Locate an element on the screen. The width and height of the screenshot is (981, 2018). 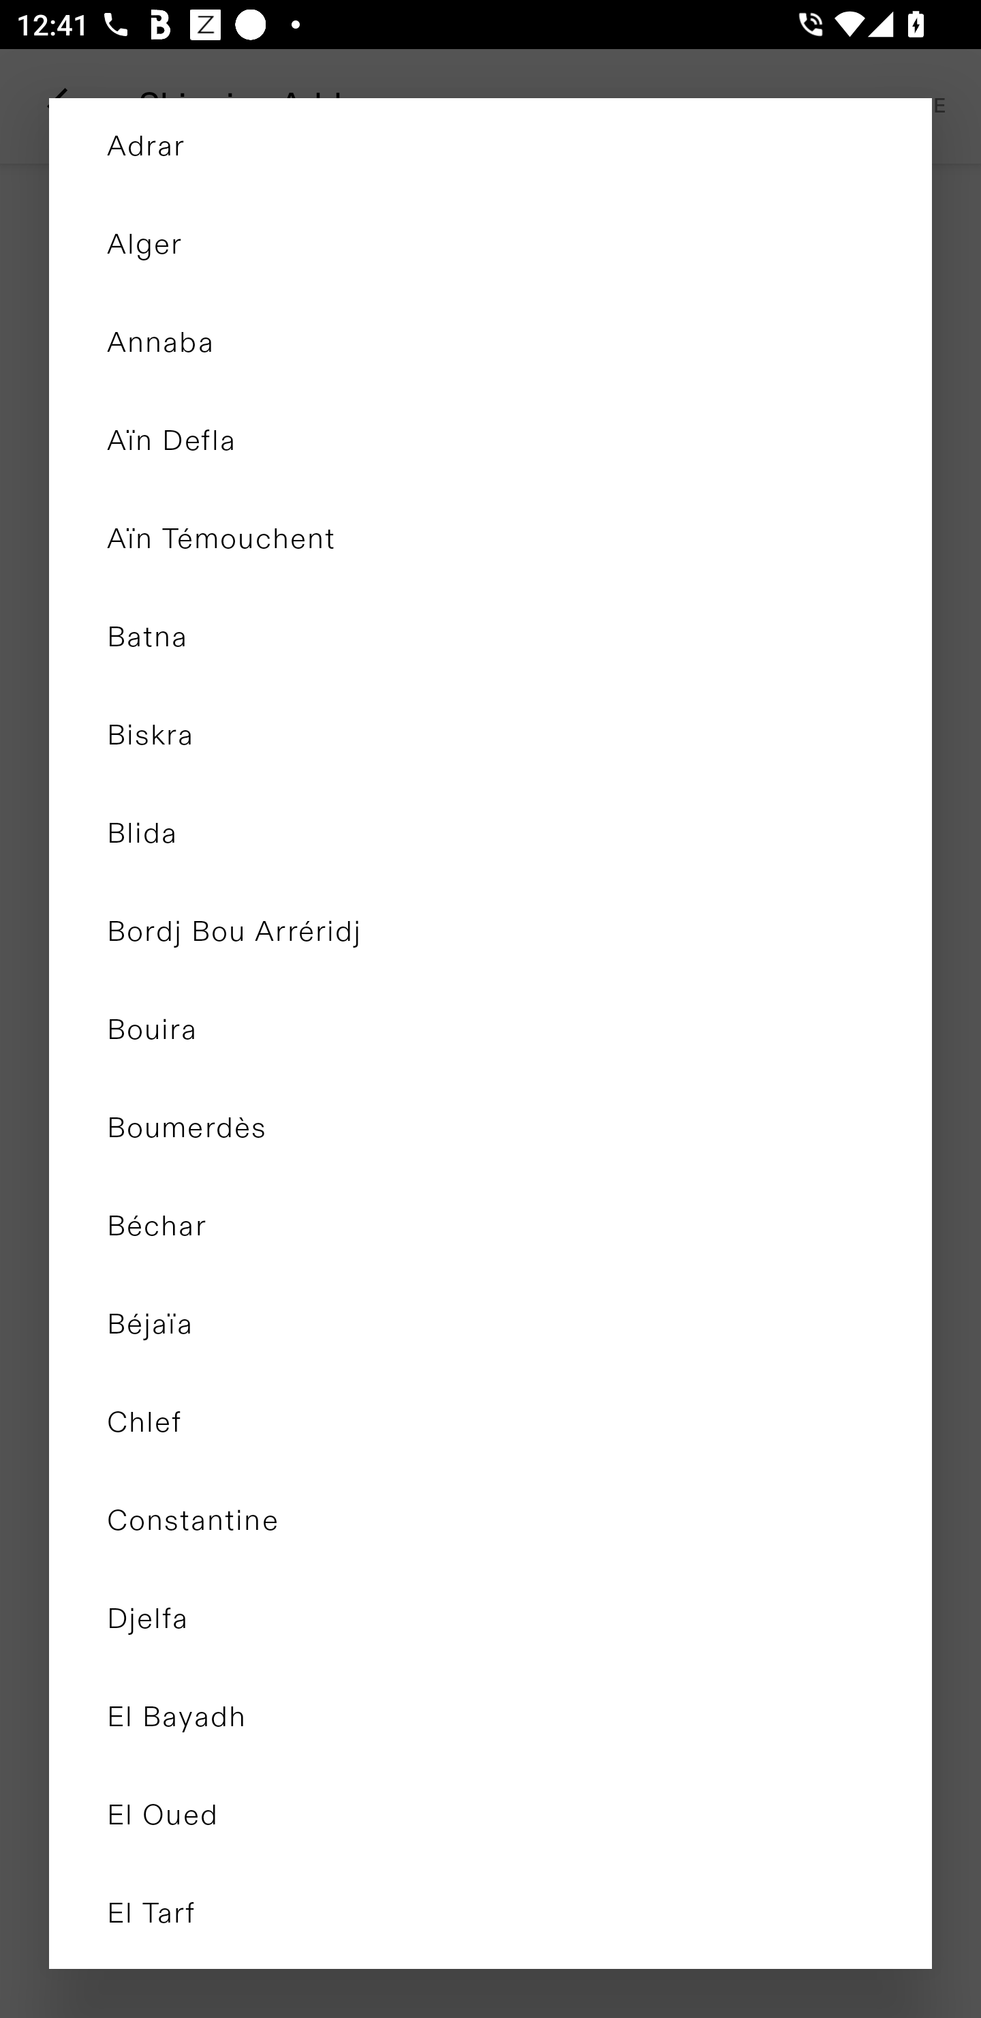
Alger is located at coordinates (490, 245).